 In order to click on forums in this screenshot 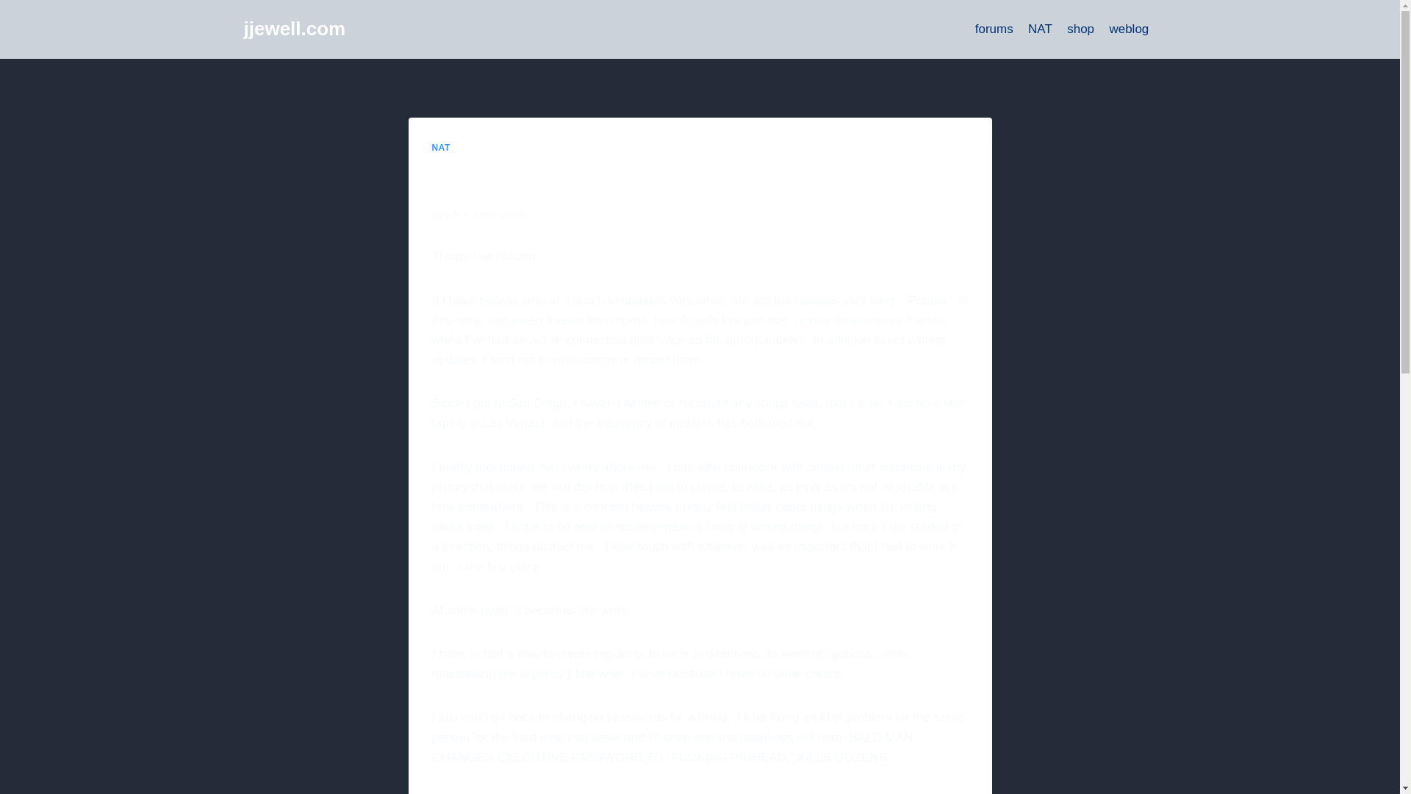, I will do `click(994, 29)`.